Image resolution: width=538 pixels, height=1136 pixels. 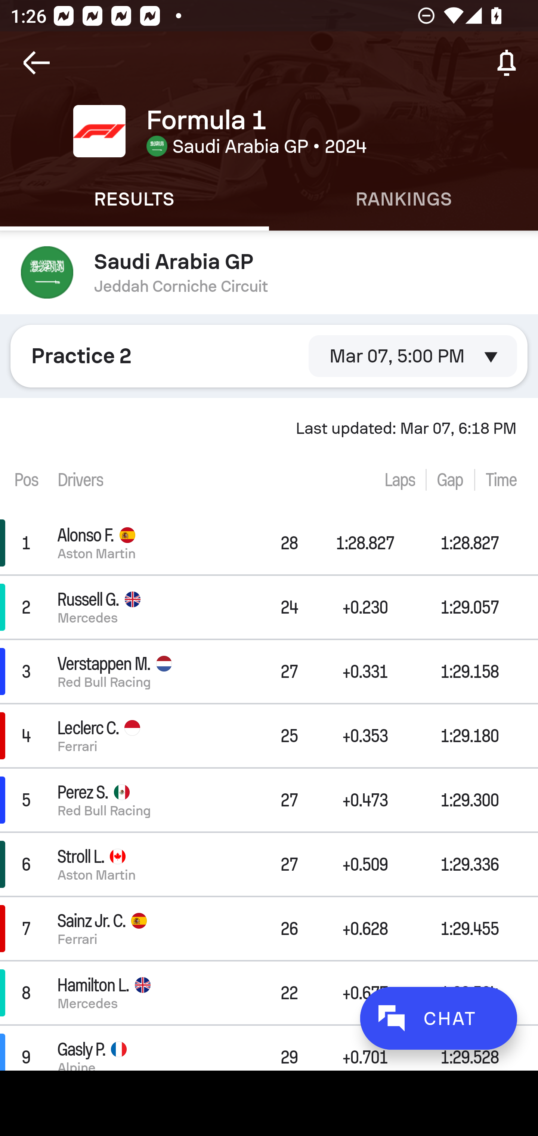 What do you see at coordinates (438, 1018) in the screenshot?
I see `CHAT` at bounding box center [438, 1018].